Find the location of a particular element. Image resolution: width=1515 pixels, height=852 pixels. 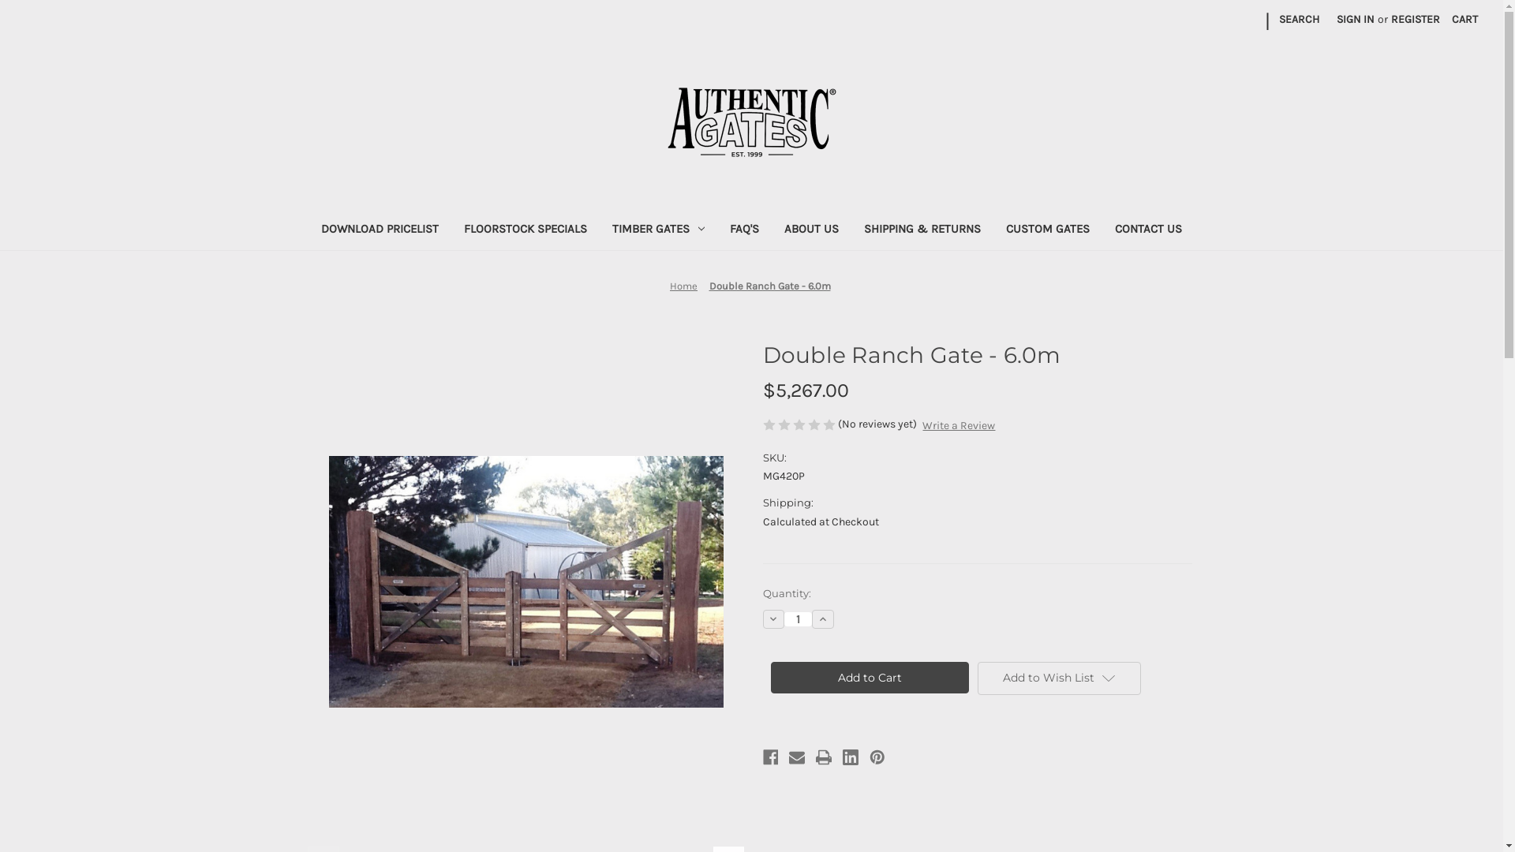

SHIPPING & RETURNS is located at coordinates (922, 230).